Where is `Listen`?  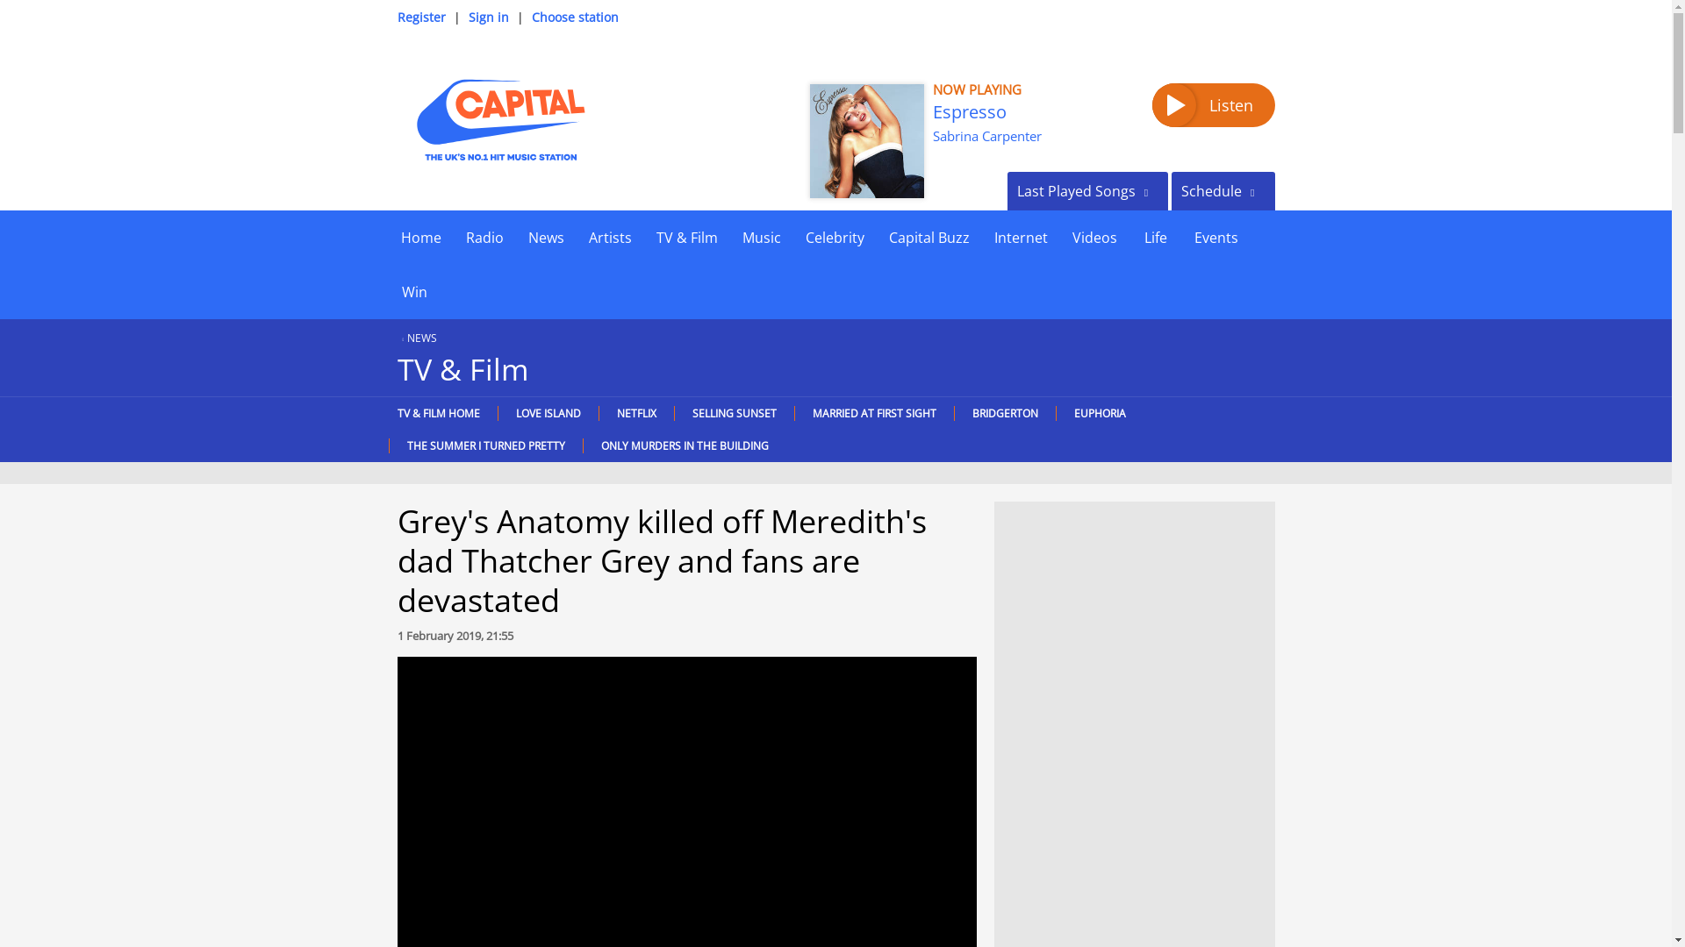 Listen is located at coordinates (1212, 105).